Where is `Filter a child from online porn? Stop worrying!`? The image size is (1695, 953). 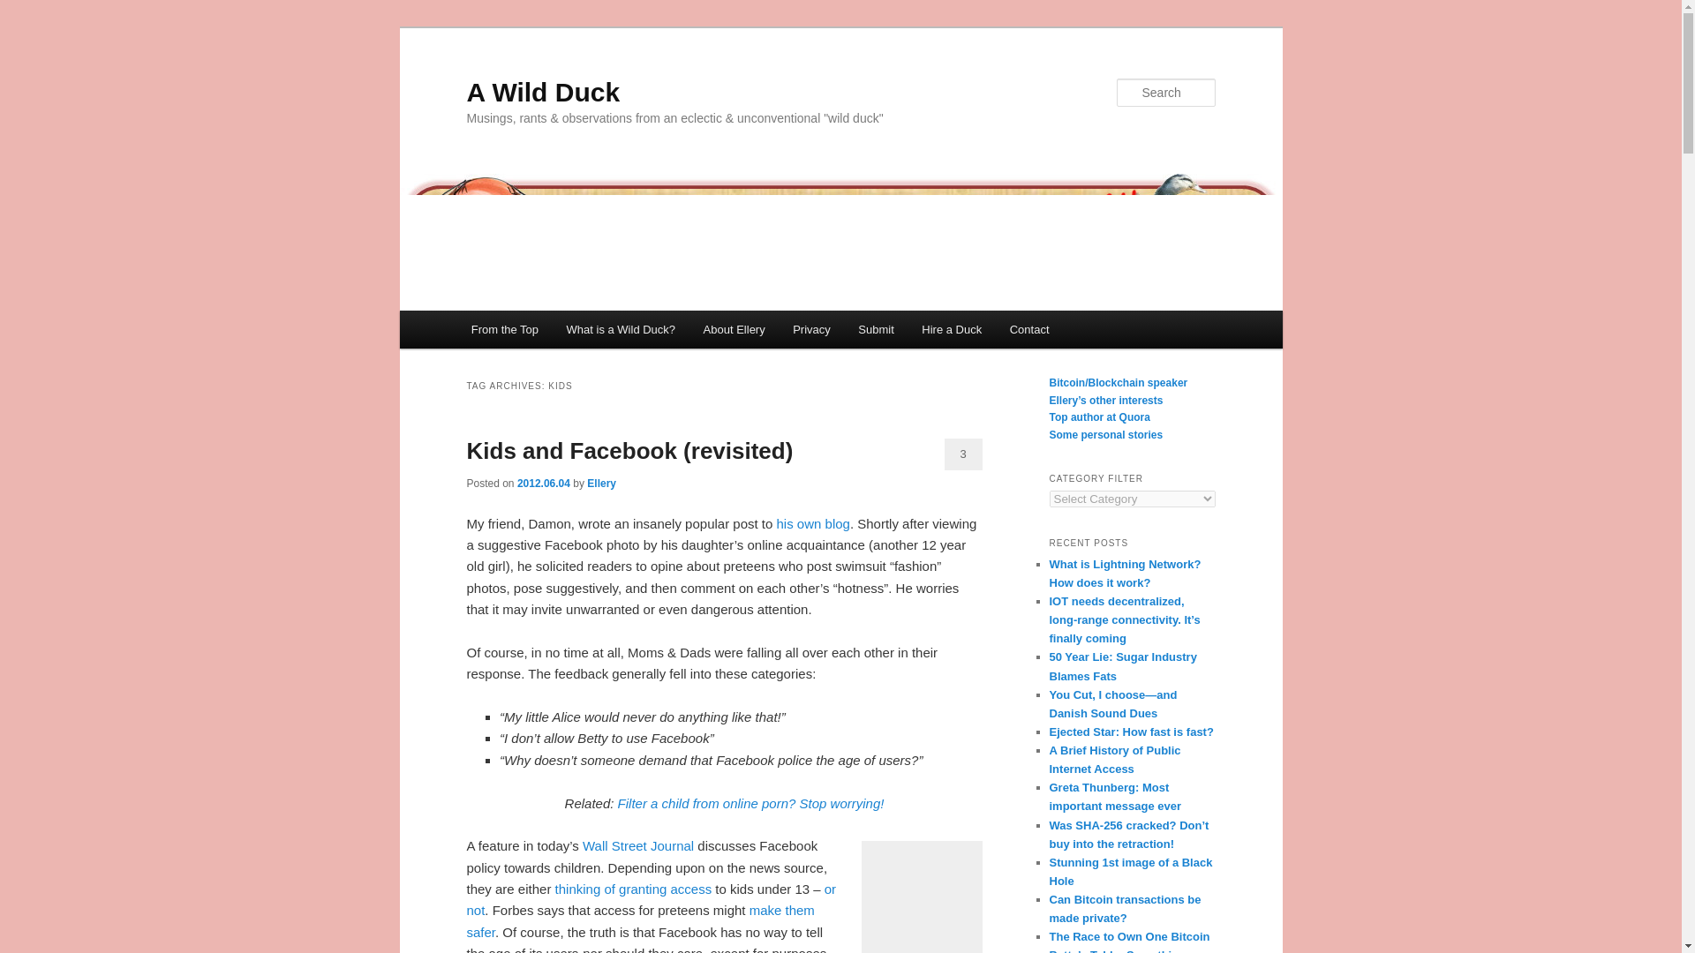
Filter a child from online porn? Stop worrying! is located at coordinates (751, 803).